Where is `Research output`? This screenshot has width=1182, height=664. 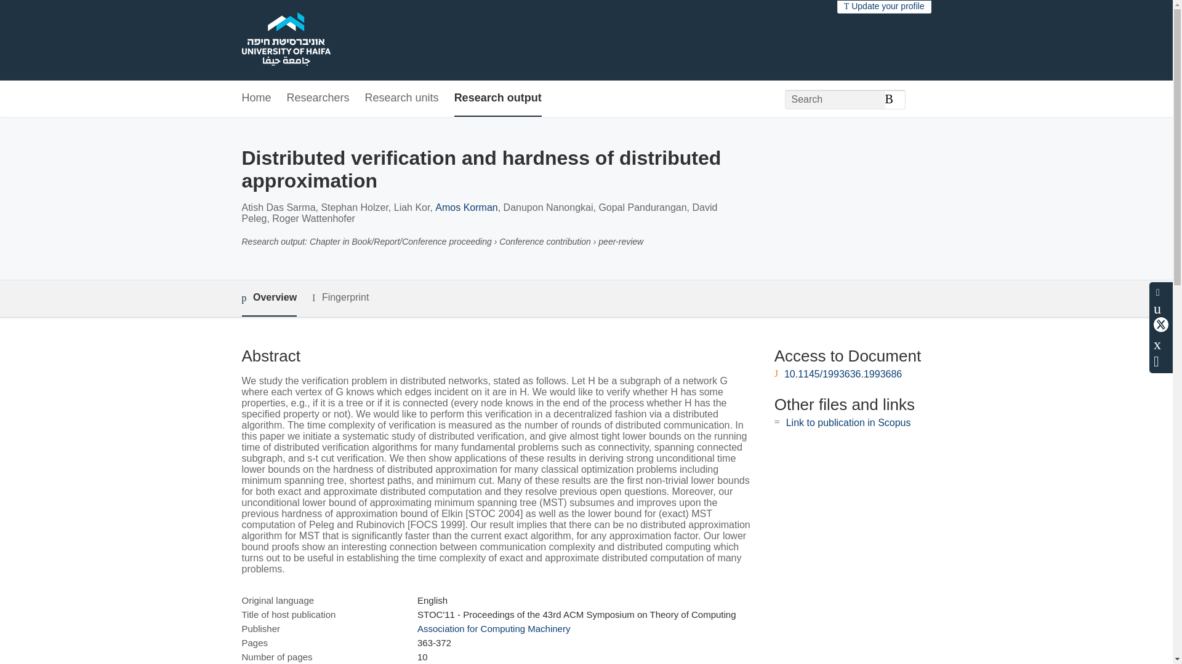 Research output is located at coordinates (497, 98).